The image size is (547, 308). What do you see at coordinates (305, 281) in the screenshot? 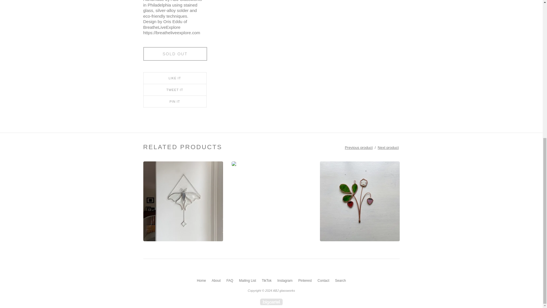
I see `Pinterest` at bounding box center [305, 281].